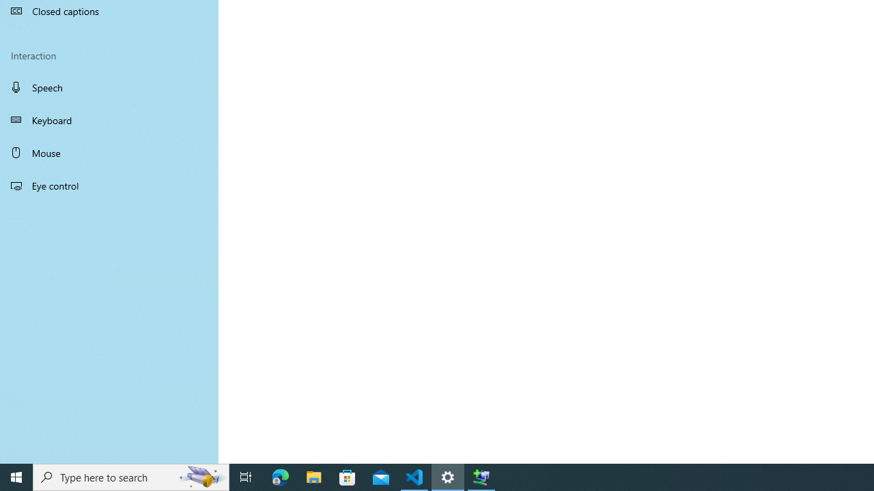 The height and width of the screenshot is (491, 874). Describe the element at coordinates (481, 477) in the screenshot. I see `Extensible Wizards Host Process - 1 running window` at that location.